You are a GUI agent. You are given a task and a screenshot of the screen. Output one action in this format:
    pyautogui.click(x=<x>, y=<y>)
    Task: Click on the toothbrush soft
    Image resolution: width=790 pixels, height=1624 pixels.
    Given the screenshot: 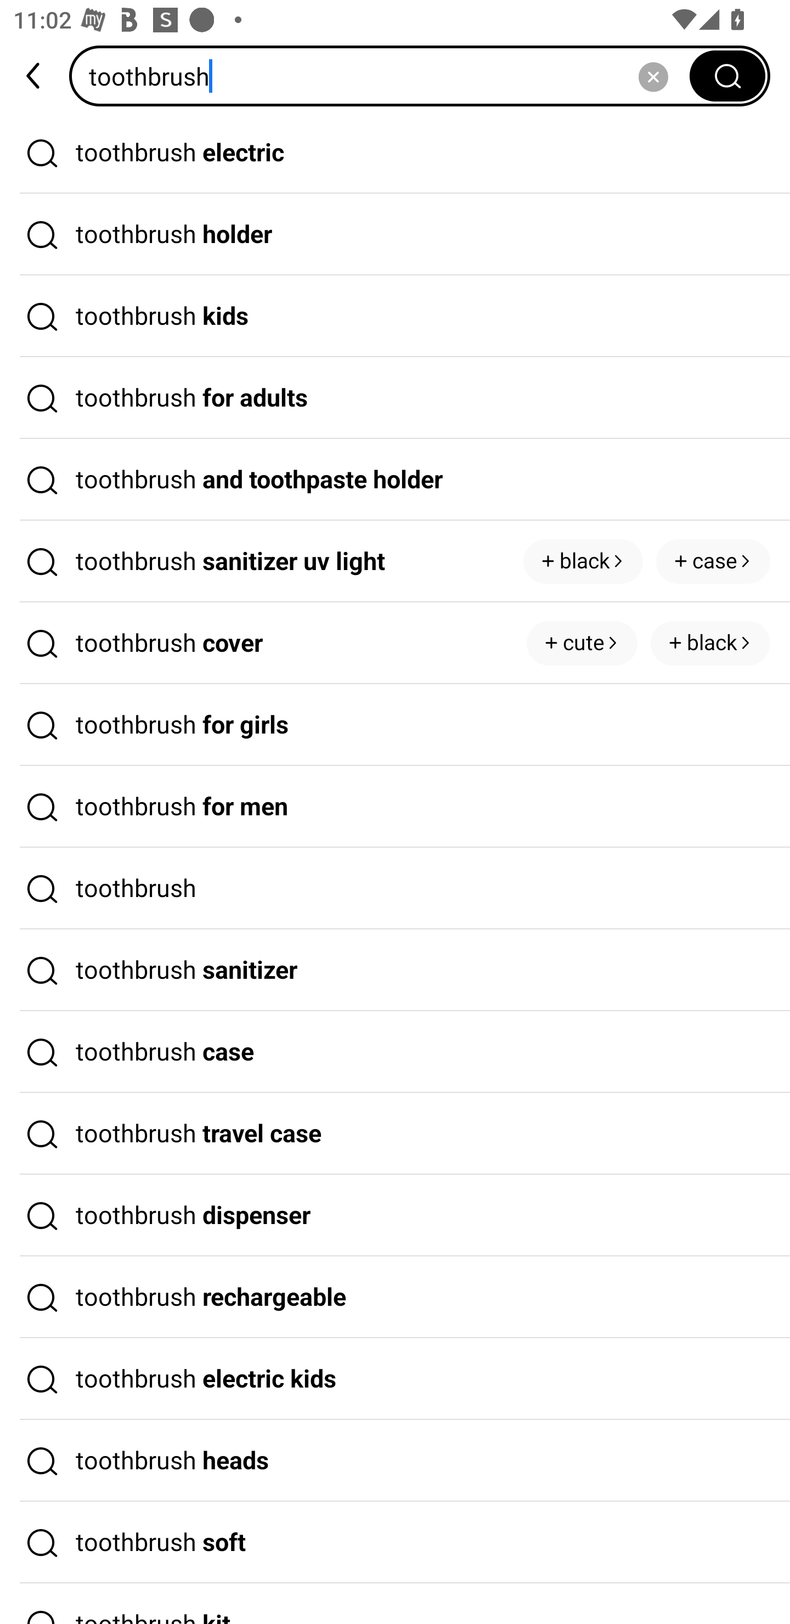 What is the action you would take?
    pyautogui.click(x=395, y=1543)
    